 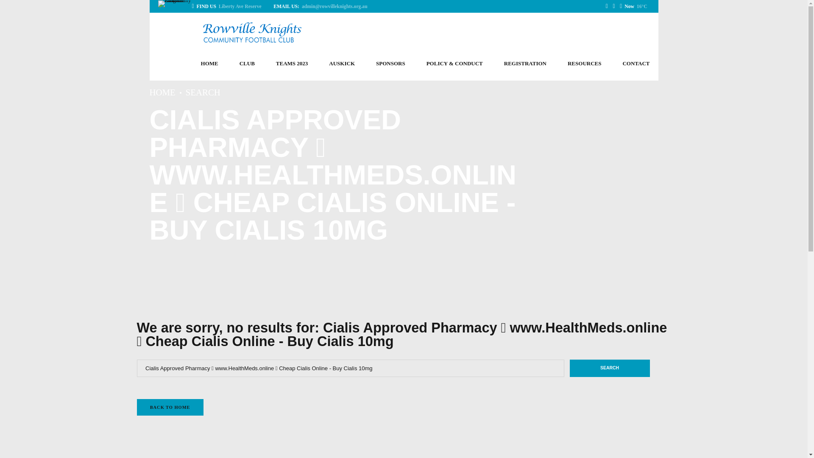 I want to click on EMAIL US:admin@rowvilleknights.org.au, so click(x=319, y=6).